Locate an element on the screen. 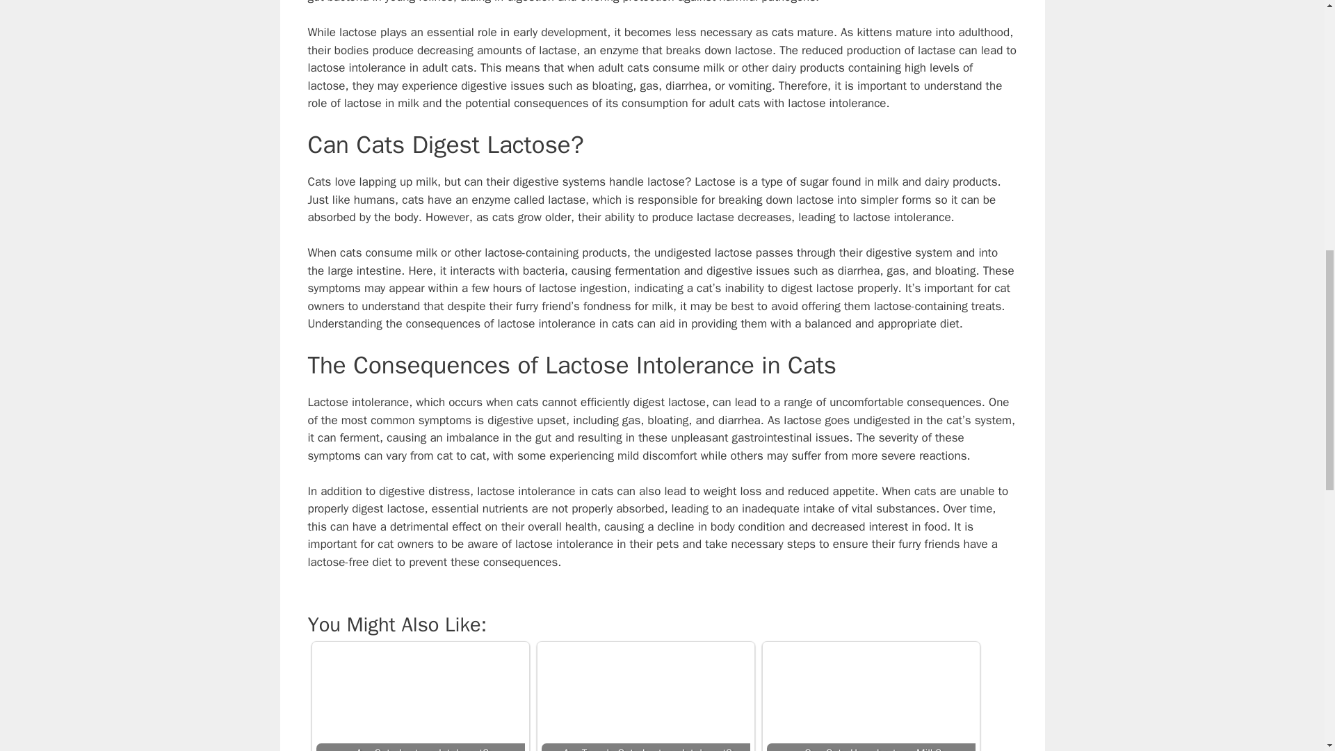 Image resolution: width=1335 pixels, height=751 pixels. Are Tuxedo Cats Lactose Intolerant? is located at coordinates (645, 698).